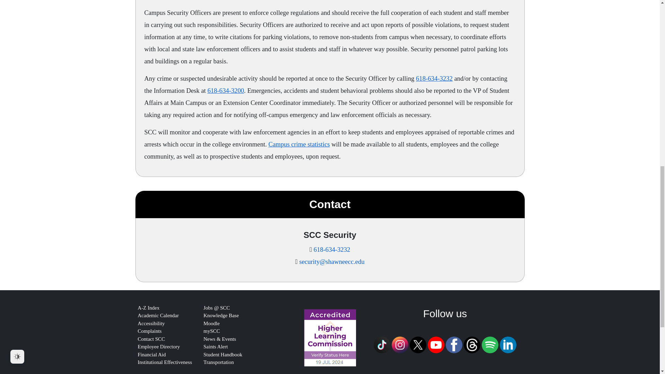 The image size is (665, 374). What do you see at coordinates (400, 345) in the screenshot?
I see `instagram` at bounding box center [400, 345].